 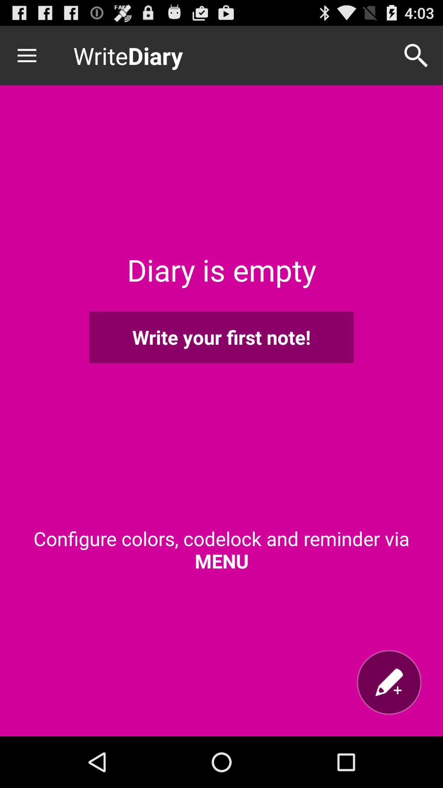 What do you see at coordinates (389, 682) in the screenshot?
I see `tap icon at the bottom right corner` at bounding box center [389, 682].